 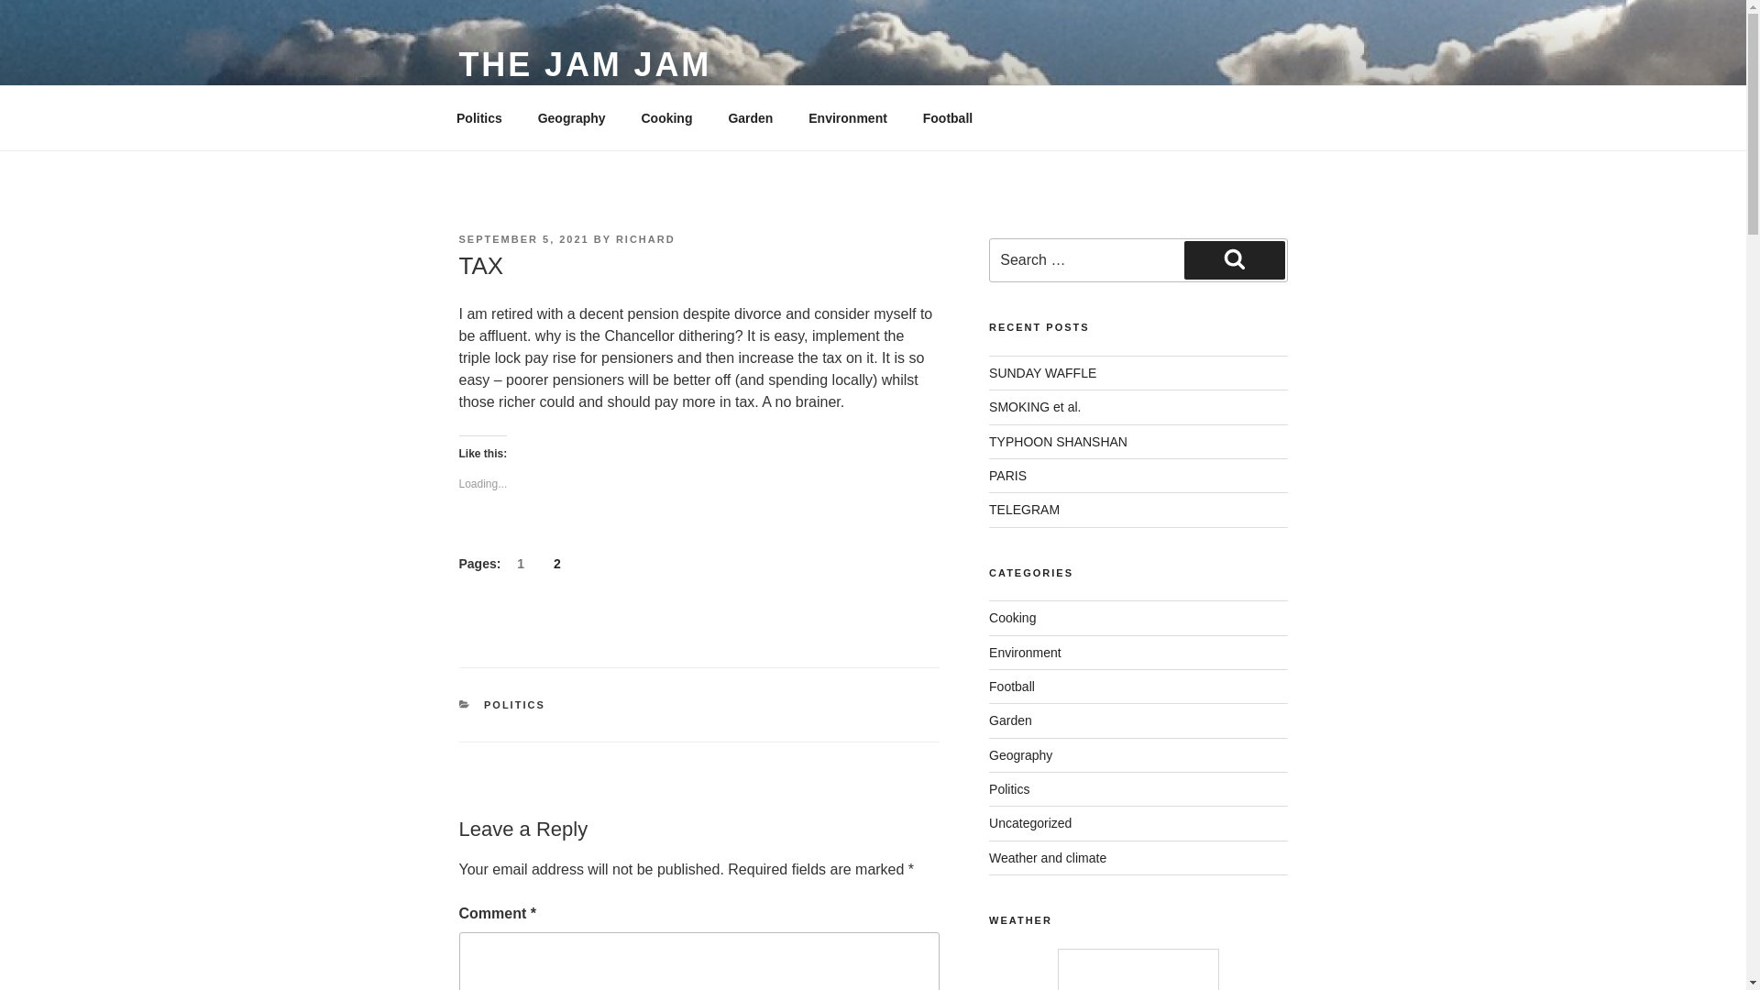 What do you see at coordinates (1030, 823) in the screenshot?
I see `Uncategorized` at bounding box center [1030, 823].